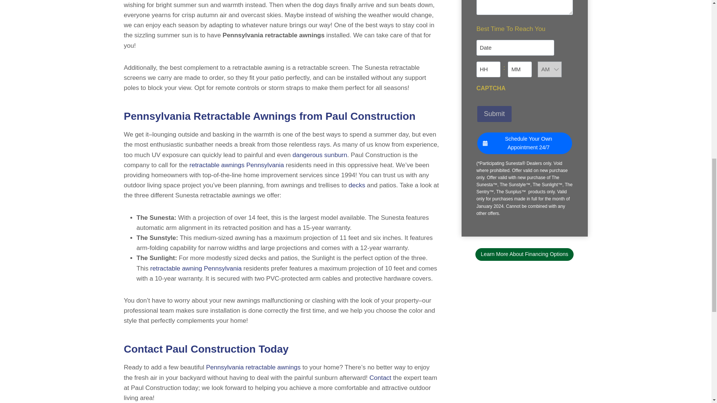 This screenshot has width=717, height=403. Describe the element at coordinates (494, 114) in the screenshot. I see `Submit` at that location.